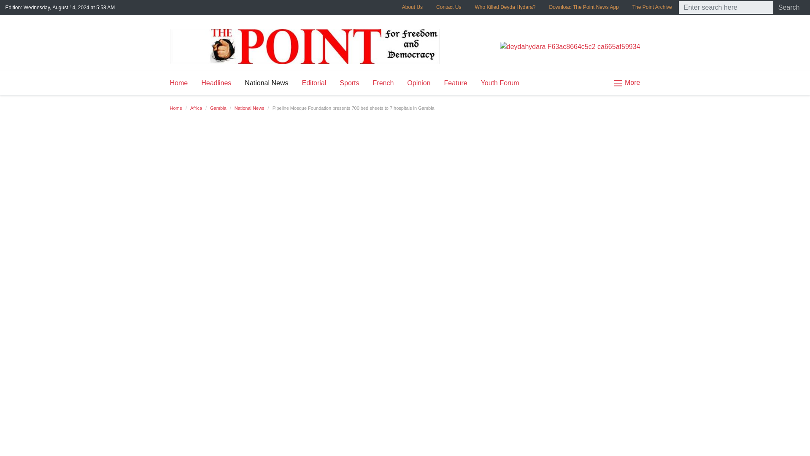 The image size is (810, 456). I want to click on Gambia, so click(218, 108).